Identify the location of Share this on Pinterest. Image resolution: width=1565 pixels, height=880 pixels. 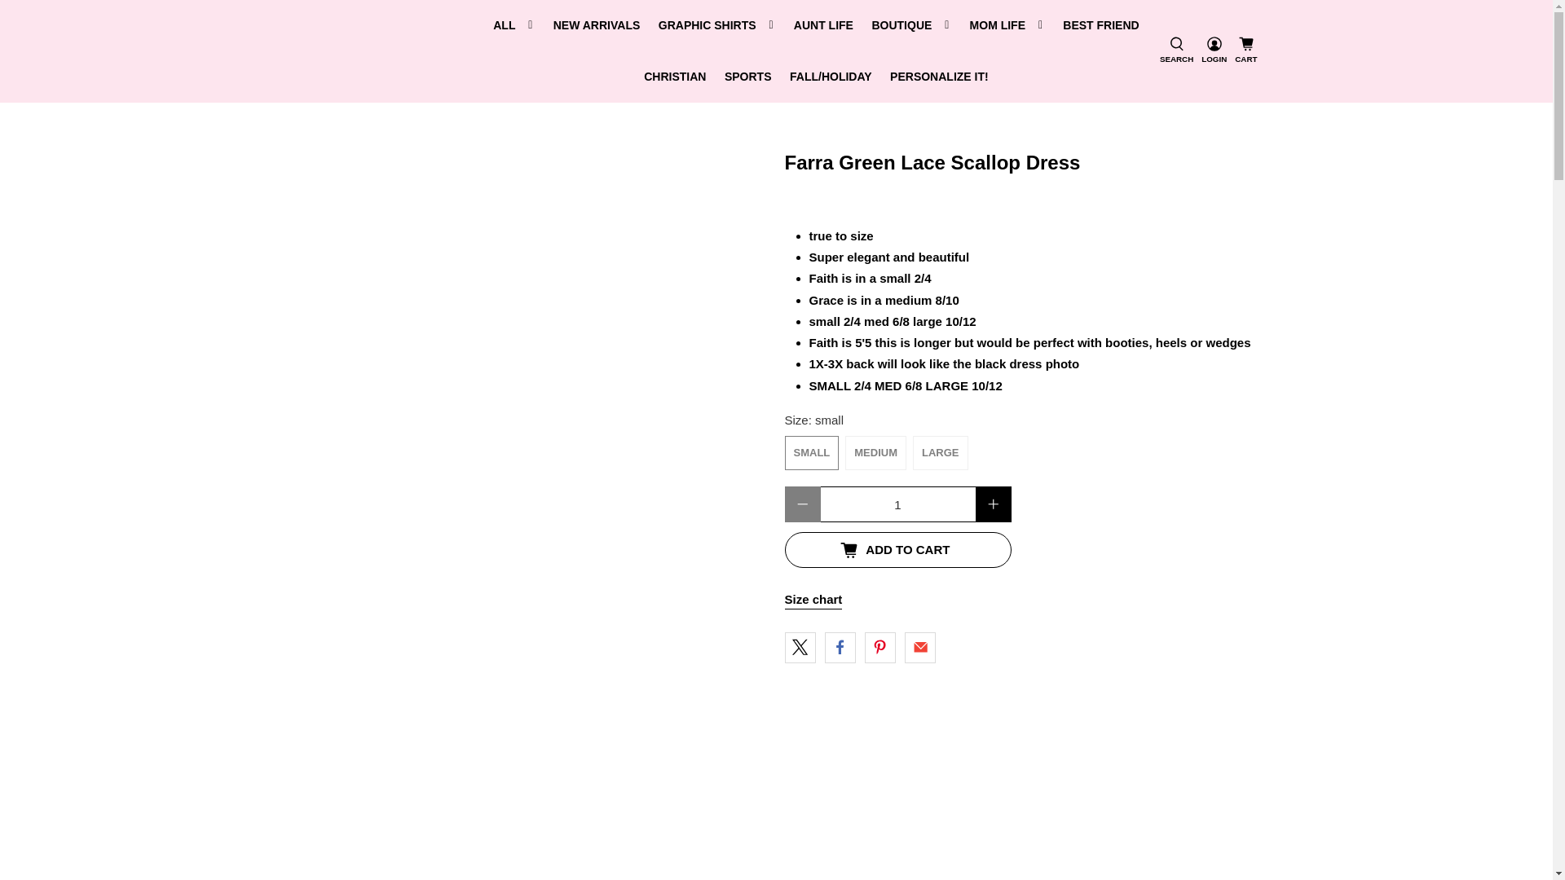
(880, 648).